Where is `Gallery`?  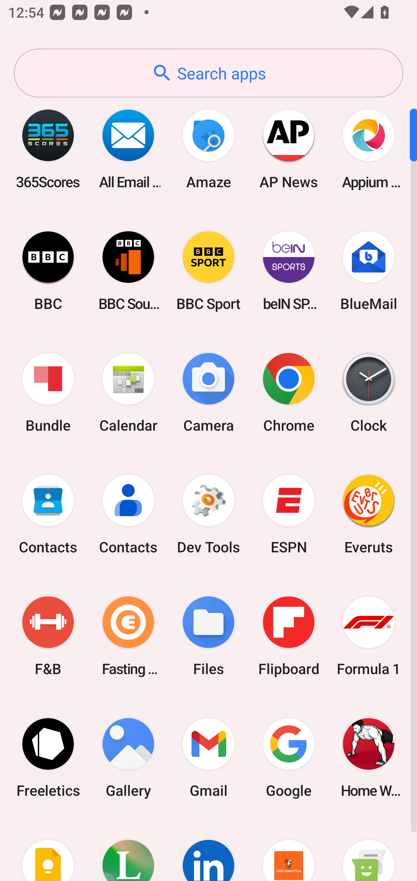
Gallery is located at coordinates (128, 758).